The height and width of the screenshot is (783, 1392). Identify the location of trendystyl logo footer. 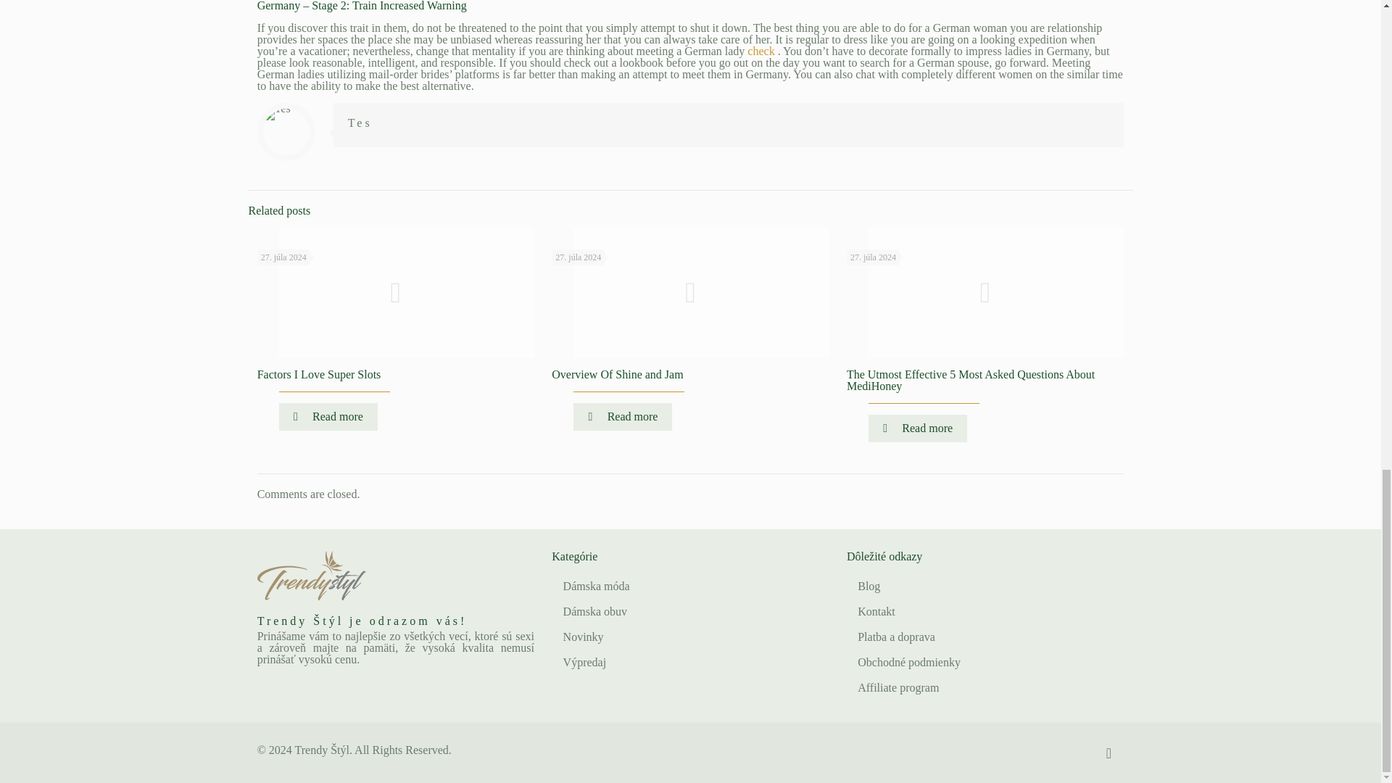
(312, 576).